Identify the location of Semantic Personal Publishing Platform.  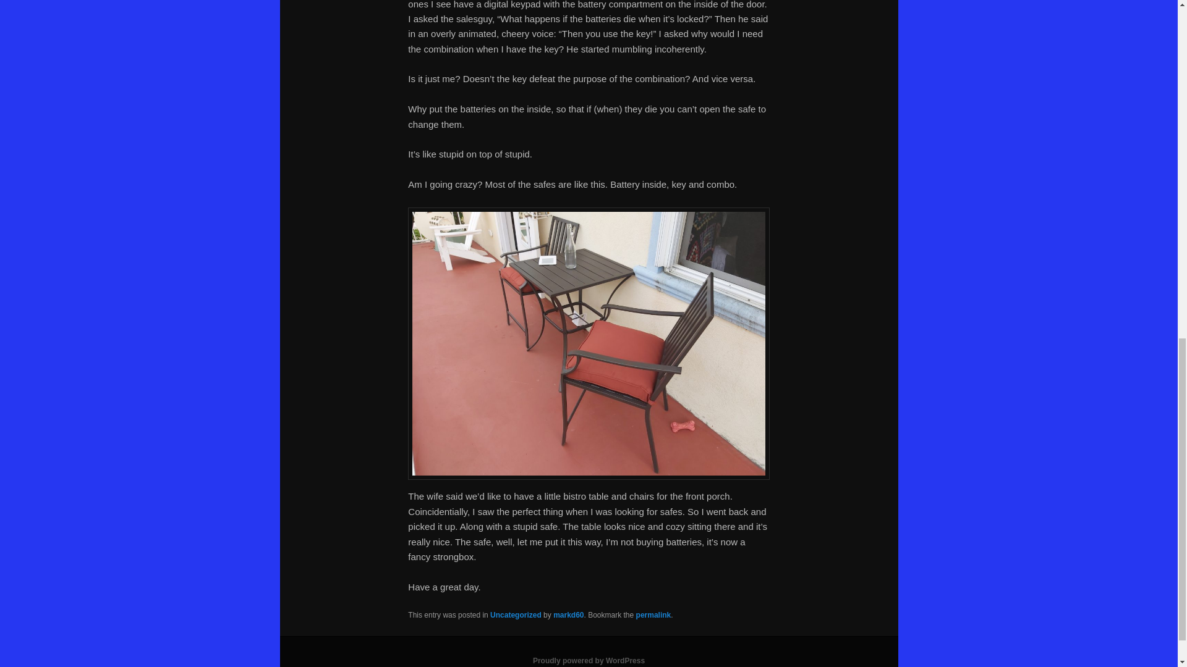
(589, 660).